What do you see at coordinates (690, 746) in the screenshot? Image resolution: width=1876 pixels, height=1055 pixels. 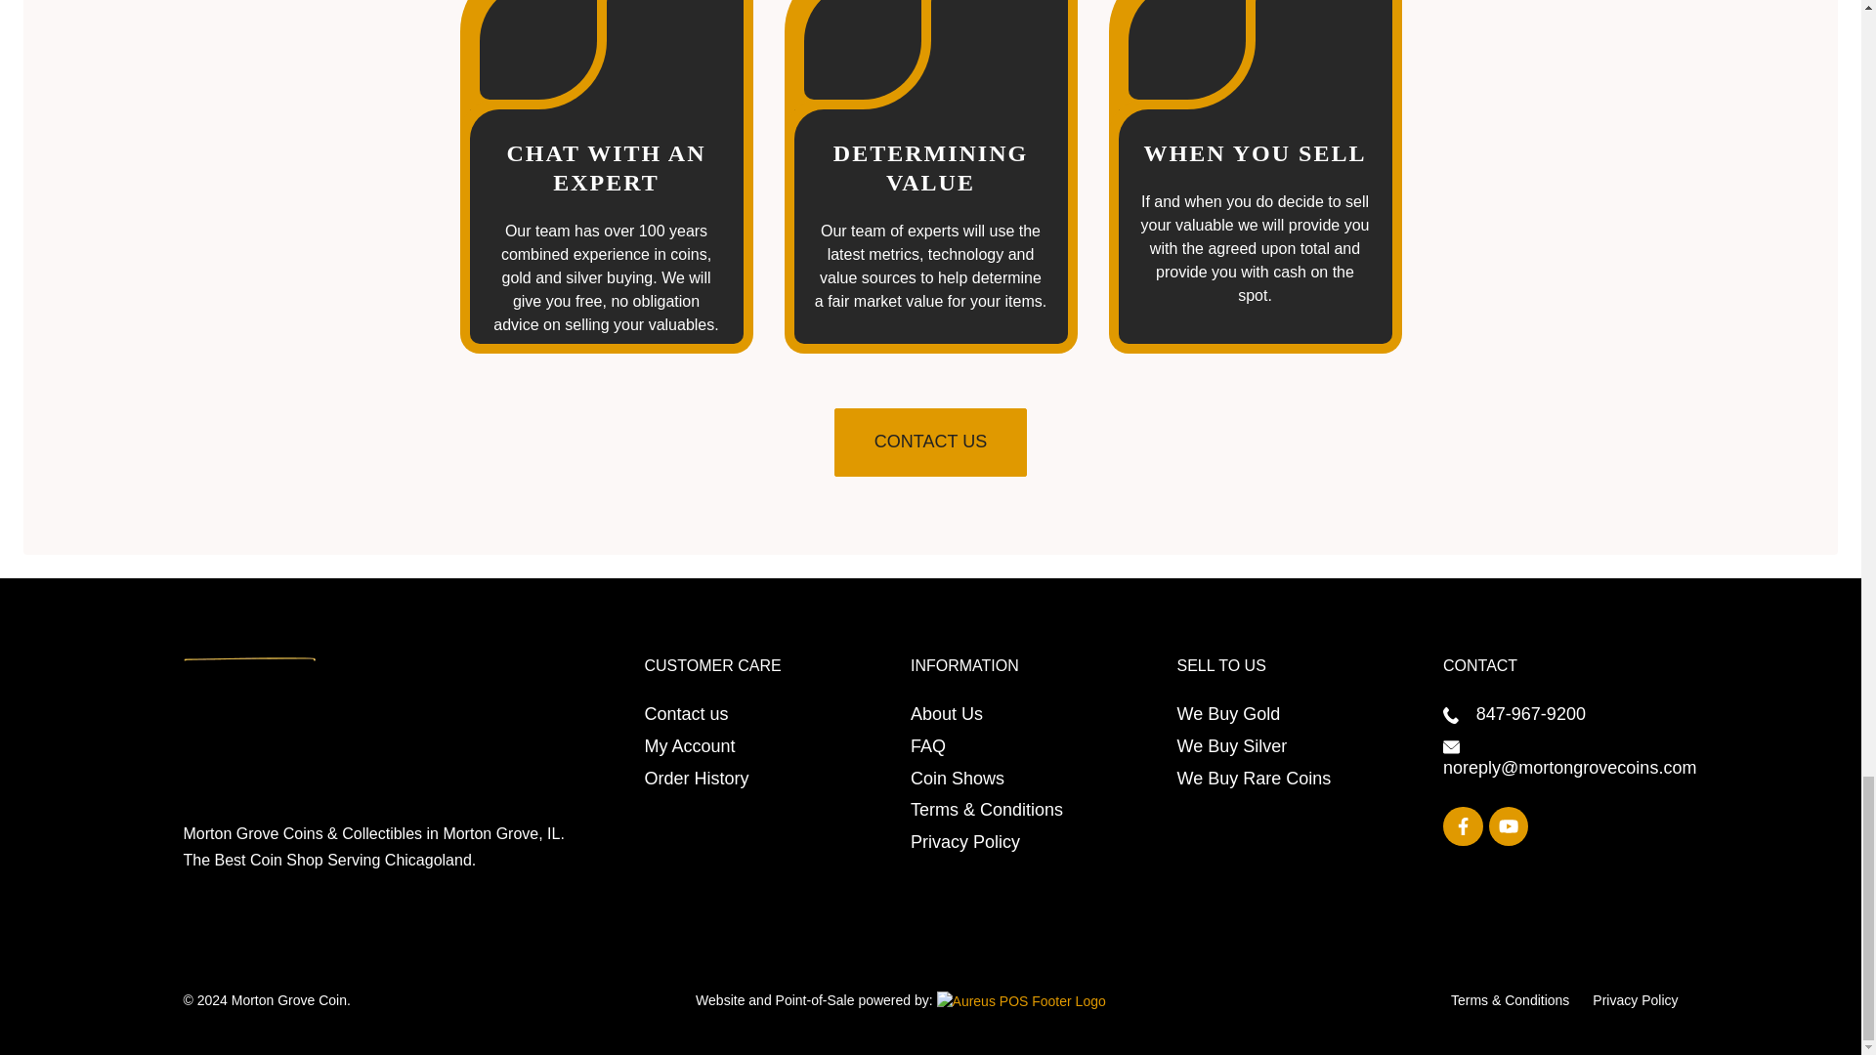 I see `My Account` at bounding box center [690, 746].